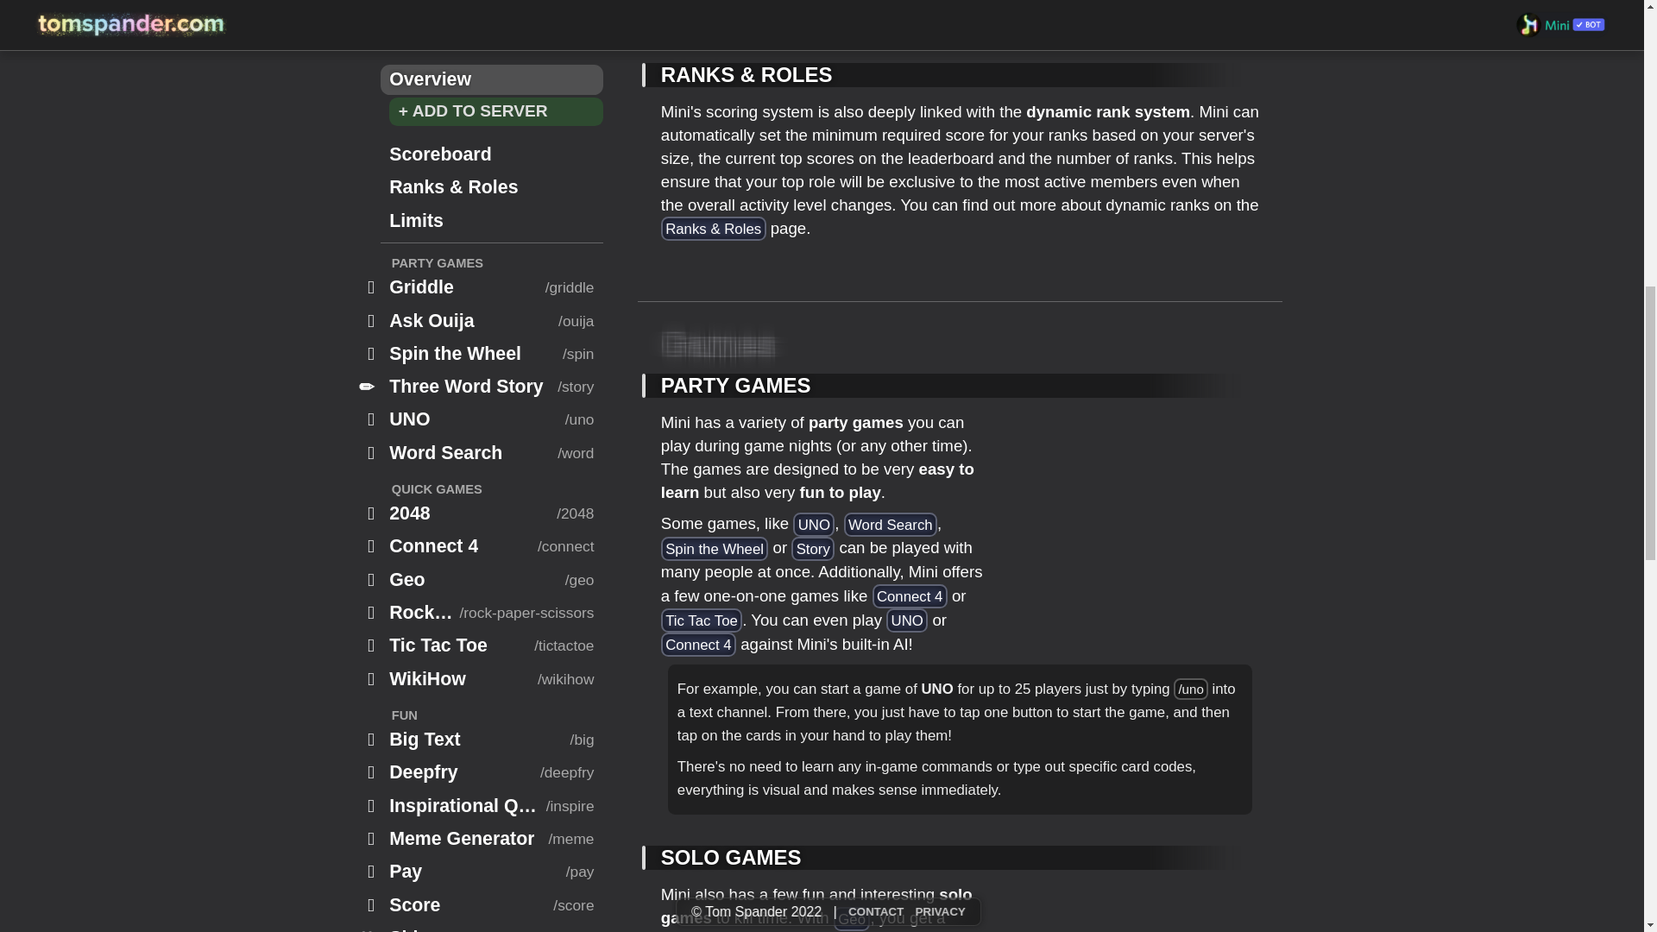 The height and width of the screenshot is (932, 1657). I want to click on SoundCloud, so click(646, 852).